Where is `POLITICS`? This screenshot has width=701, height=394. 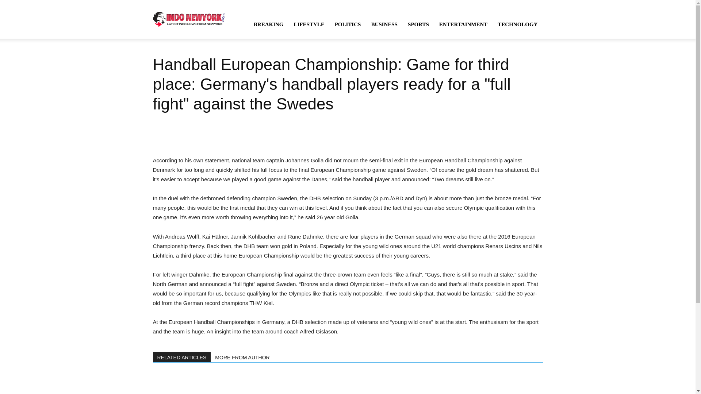 POLITICS is located at coordinates (348, 24).